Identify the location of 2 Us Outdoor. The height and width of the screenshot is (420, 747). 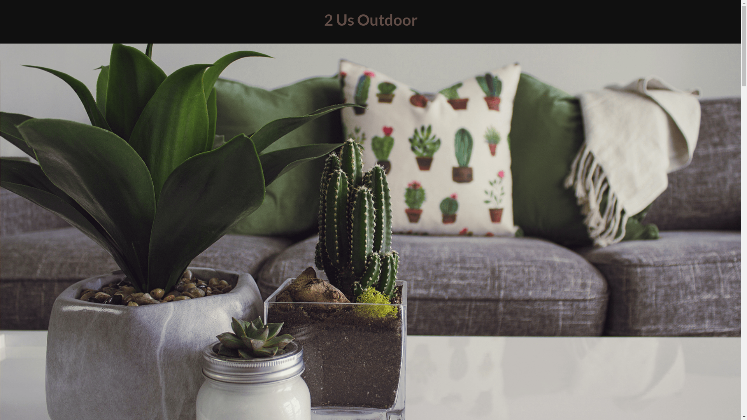
(370, 20).